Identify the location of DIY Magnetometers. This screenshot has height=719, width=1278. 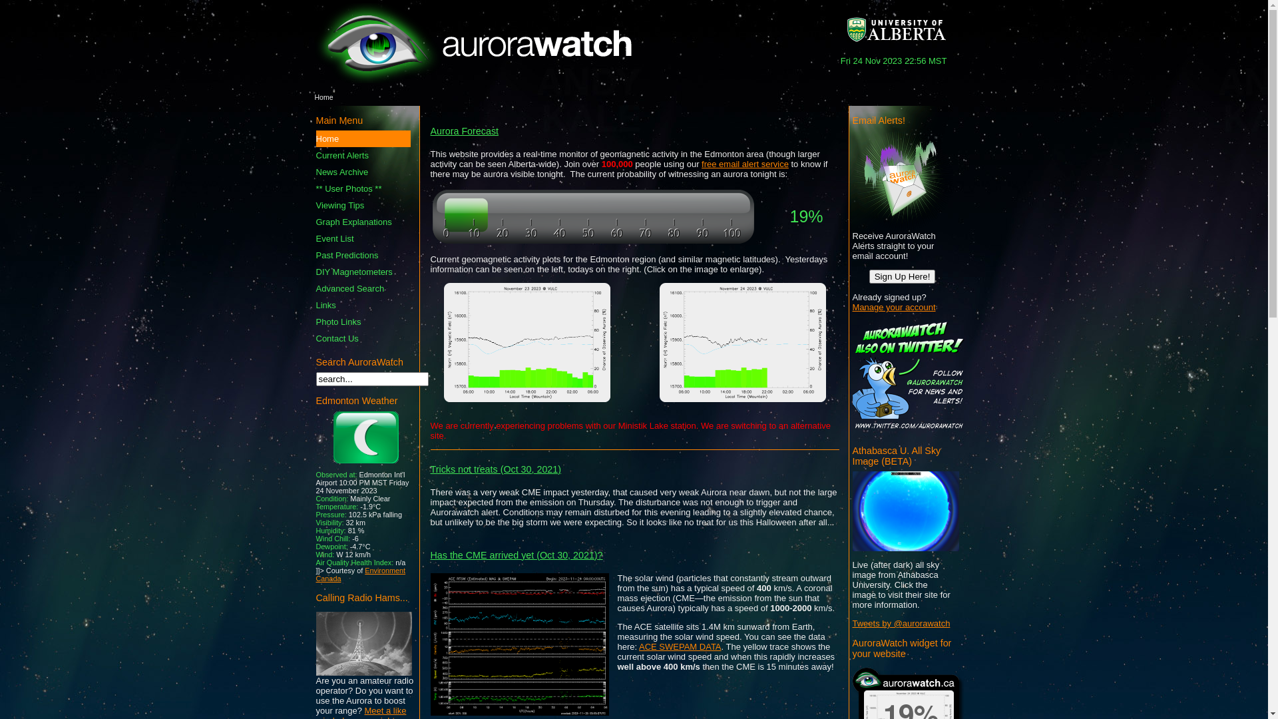
(363, 272).